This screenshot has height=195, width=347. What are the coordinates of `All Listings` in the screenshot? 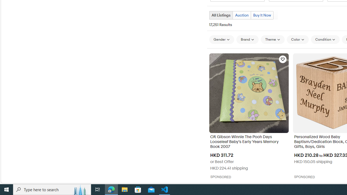 It's located at (221, 15).